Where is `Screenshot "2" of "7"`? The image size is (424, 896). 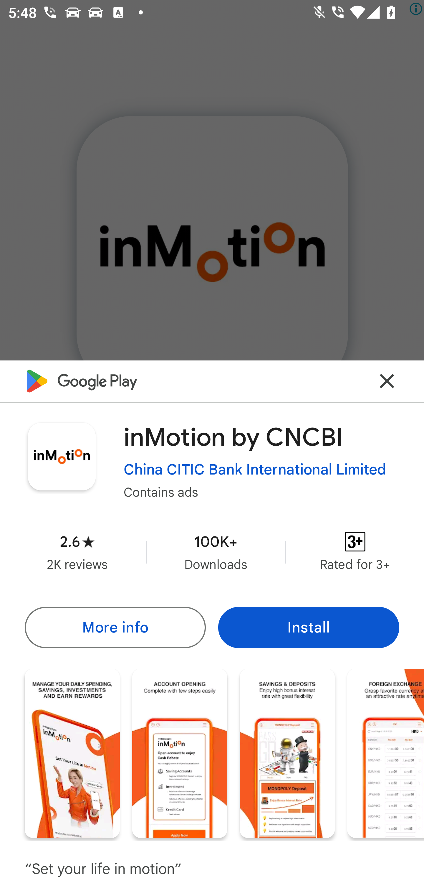
Screenshot "2" of "7" is located at coordinates (180, 753).